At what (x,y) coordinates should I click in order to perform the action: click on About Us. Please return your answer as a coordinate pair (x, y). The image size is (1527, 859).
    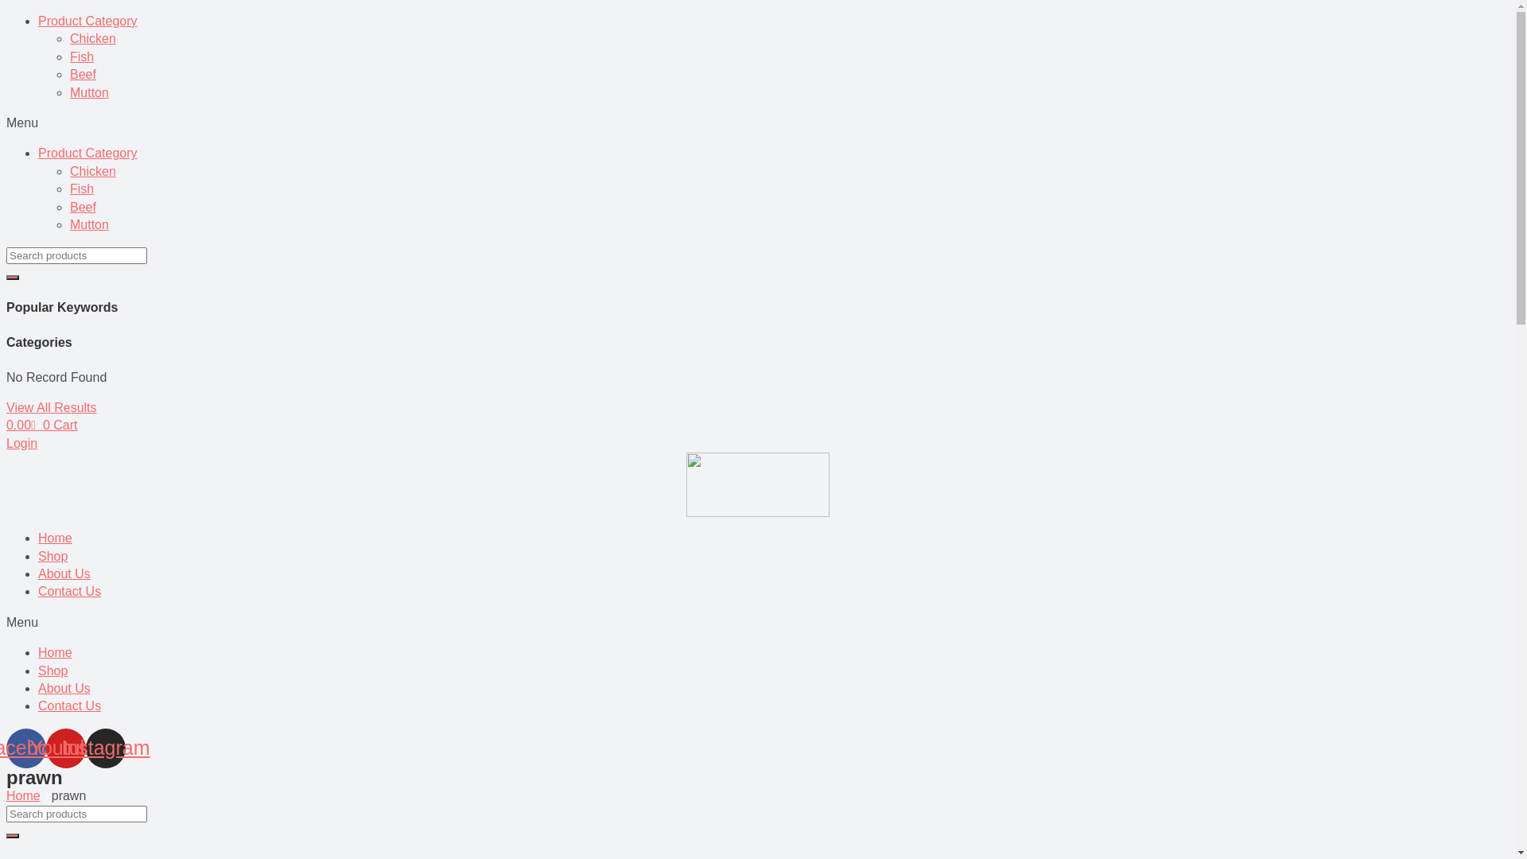
    Looking at the image, I should click on (64, 574).